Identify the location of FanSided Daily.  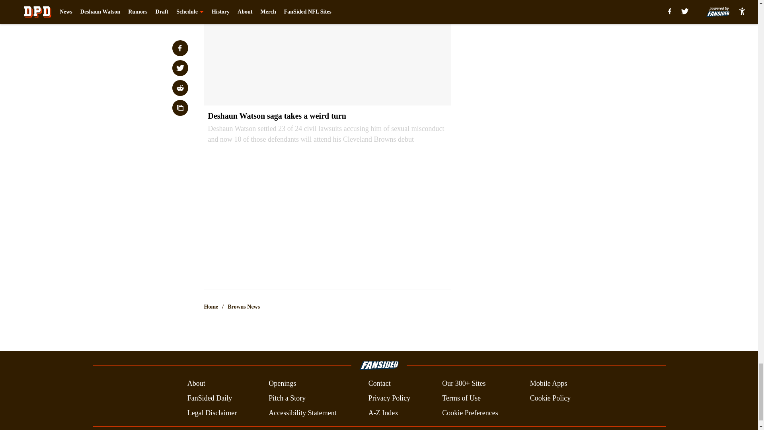
(209, 398).